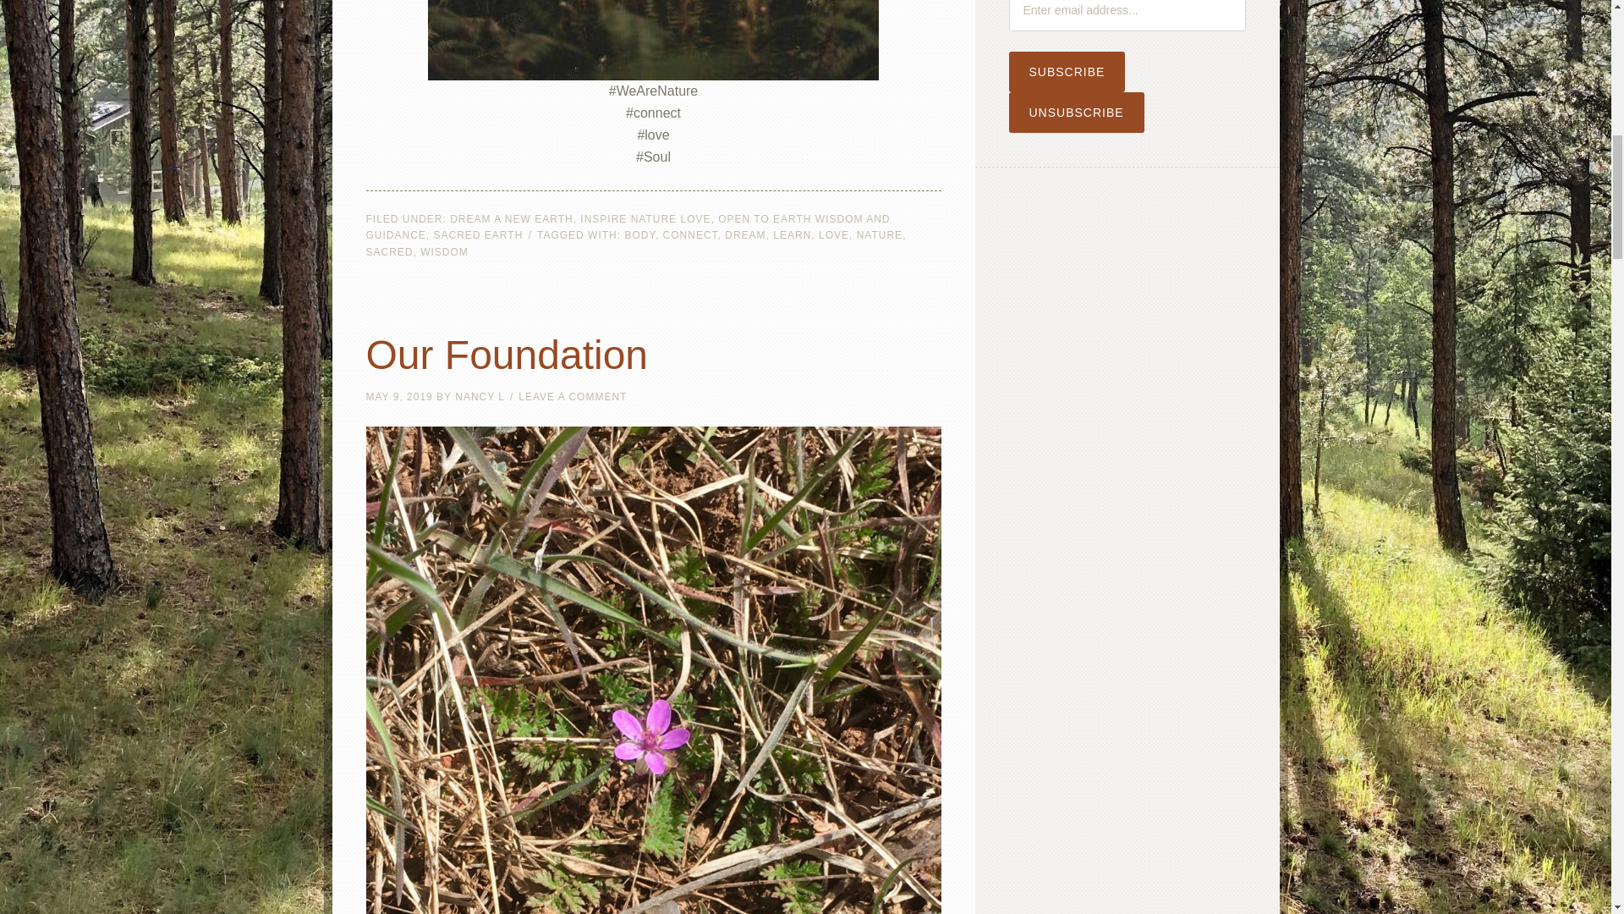 This screenshot has width=1624, height=914. Describe the element at coordinates (639, 235) in the screenshot. I see `BODY` at that location.